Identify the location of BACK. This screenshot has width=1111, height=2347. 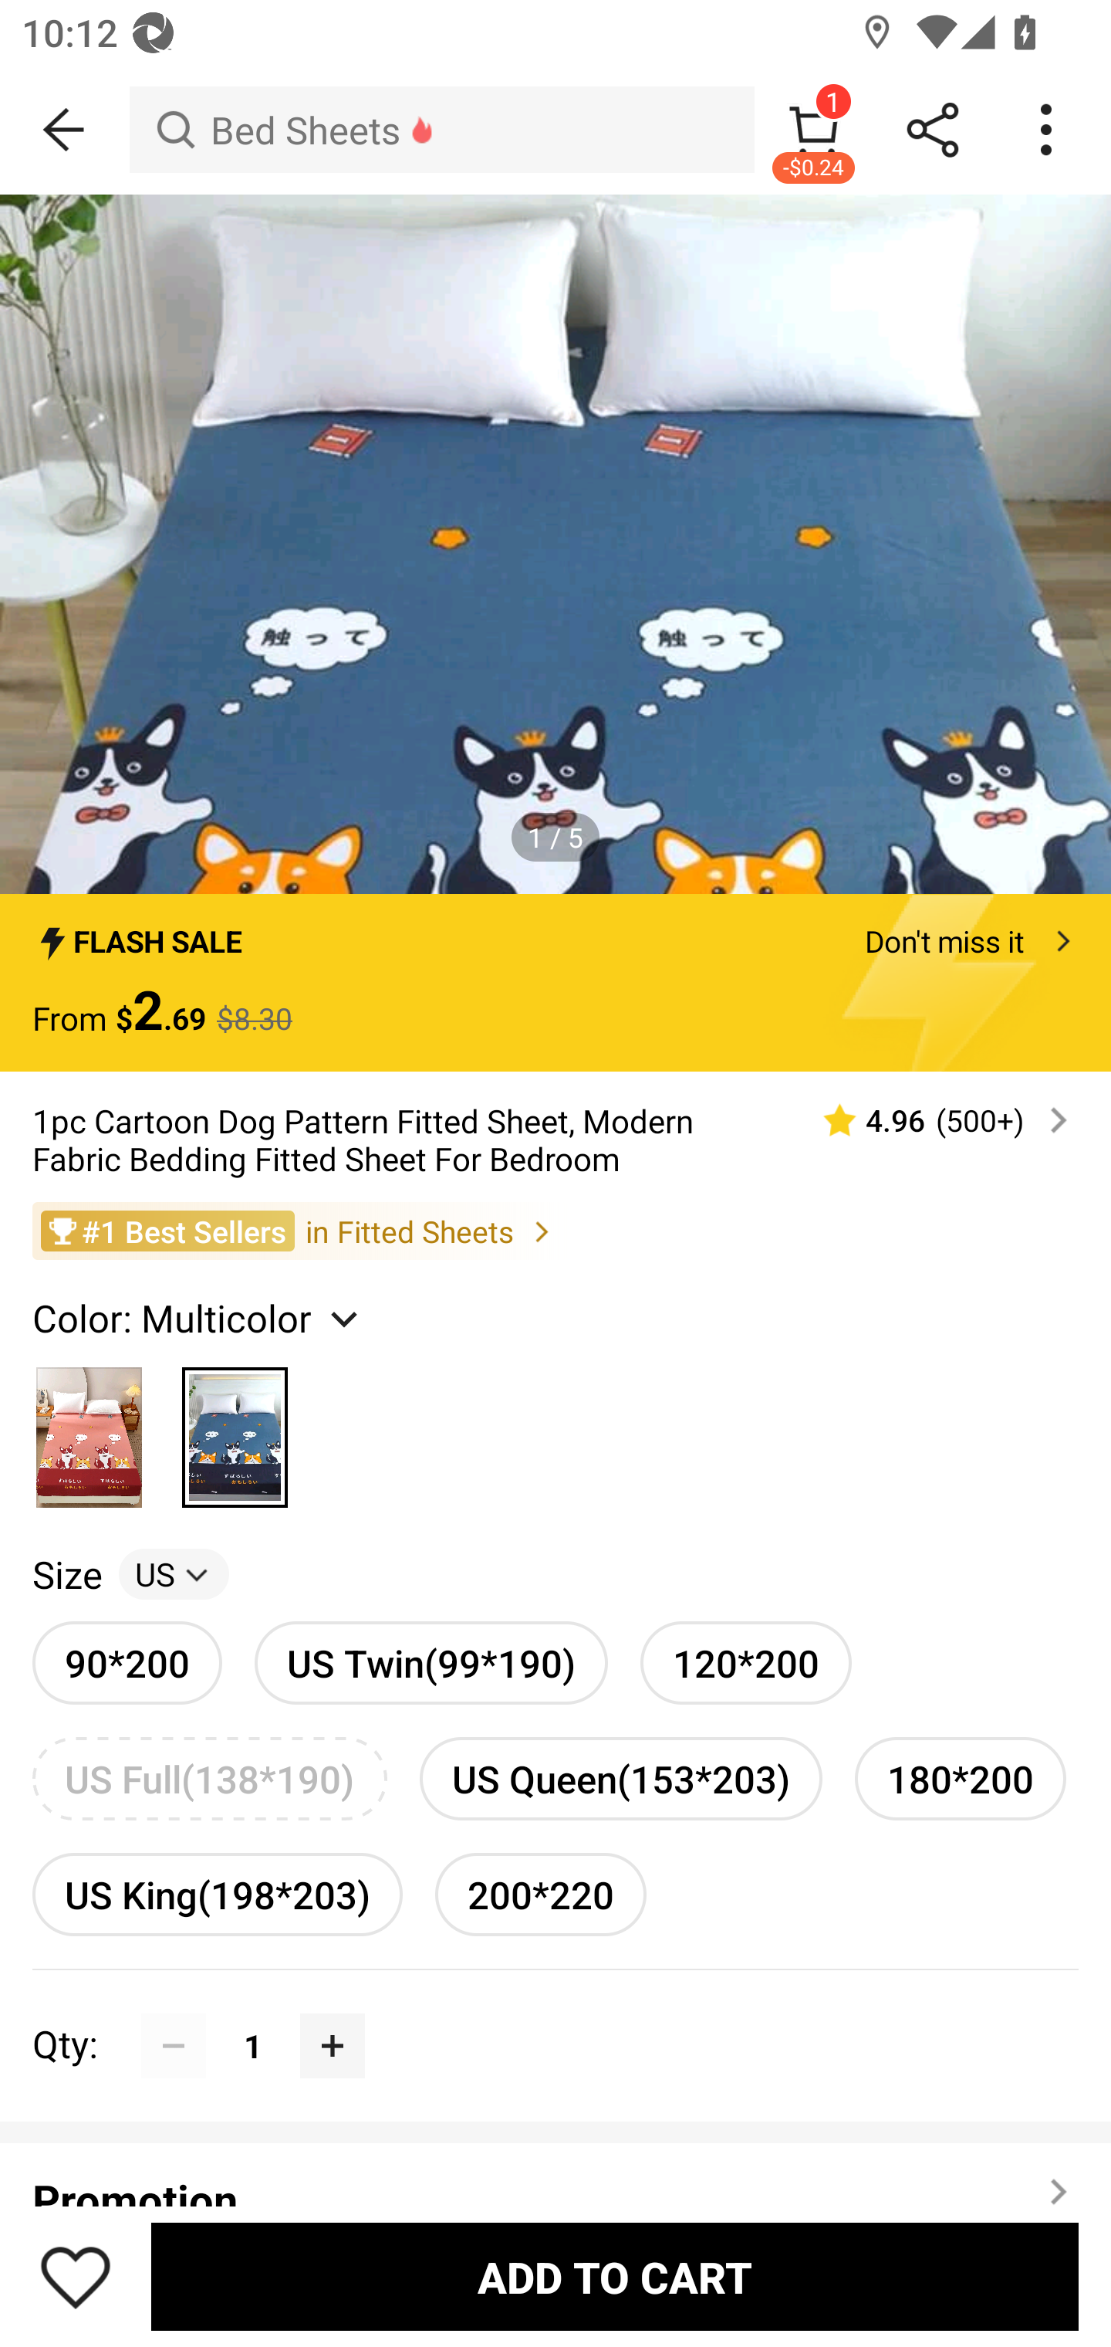
(65, 130).